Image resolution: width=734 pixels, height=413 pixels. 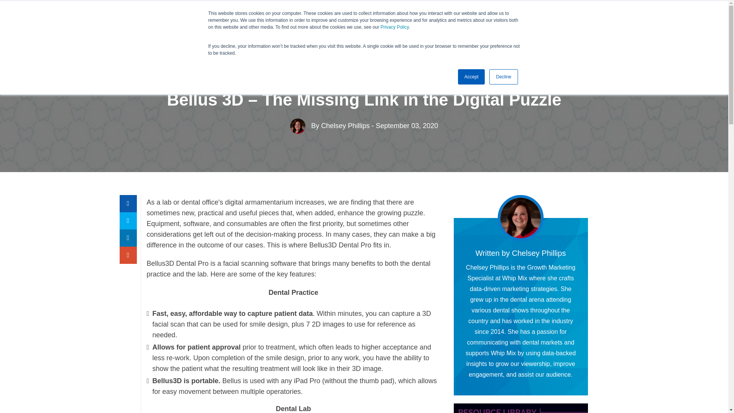 I want to click on Chelsey Phillips, so click(x=539, y=253).